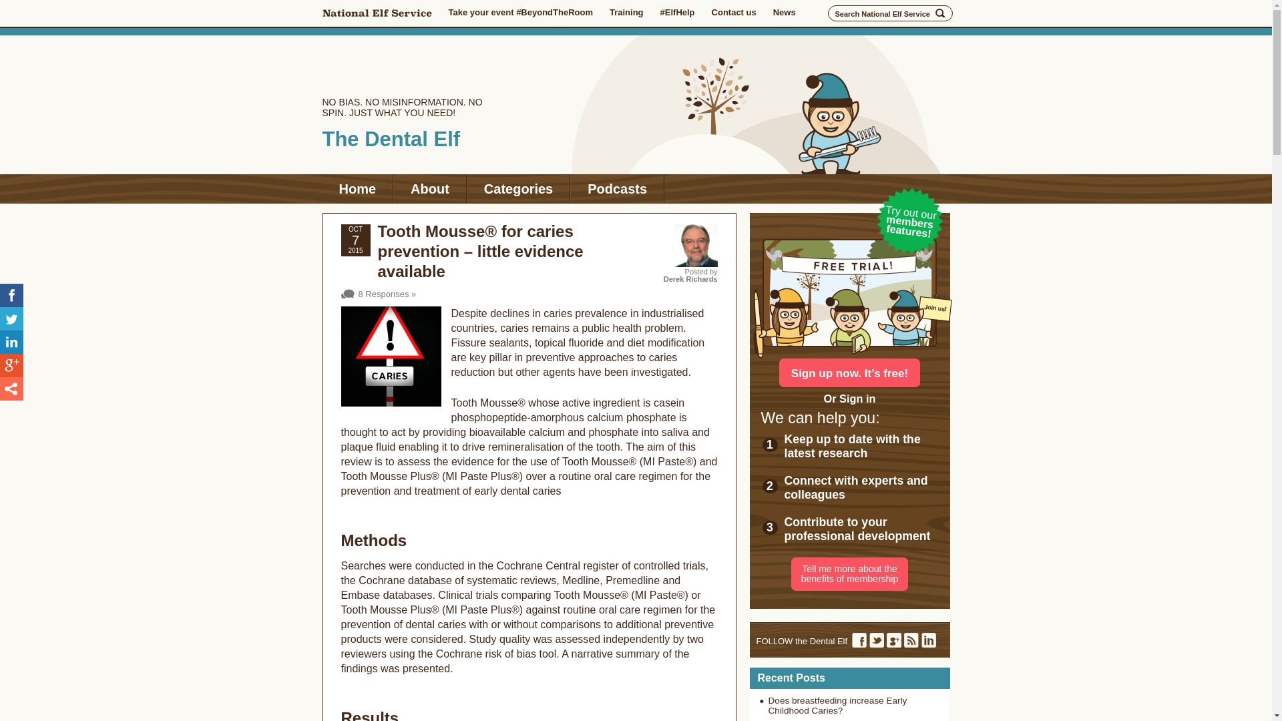 The image size is (1282, 721). What do you see at coordinates (940, 13) in the screenshot?
I see `Search` at bounding box center [940, 13].